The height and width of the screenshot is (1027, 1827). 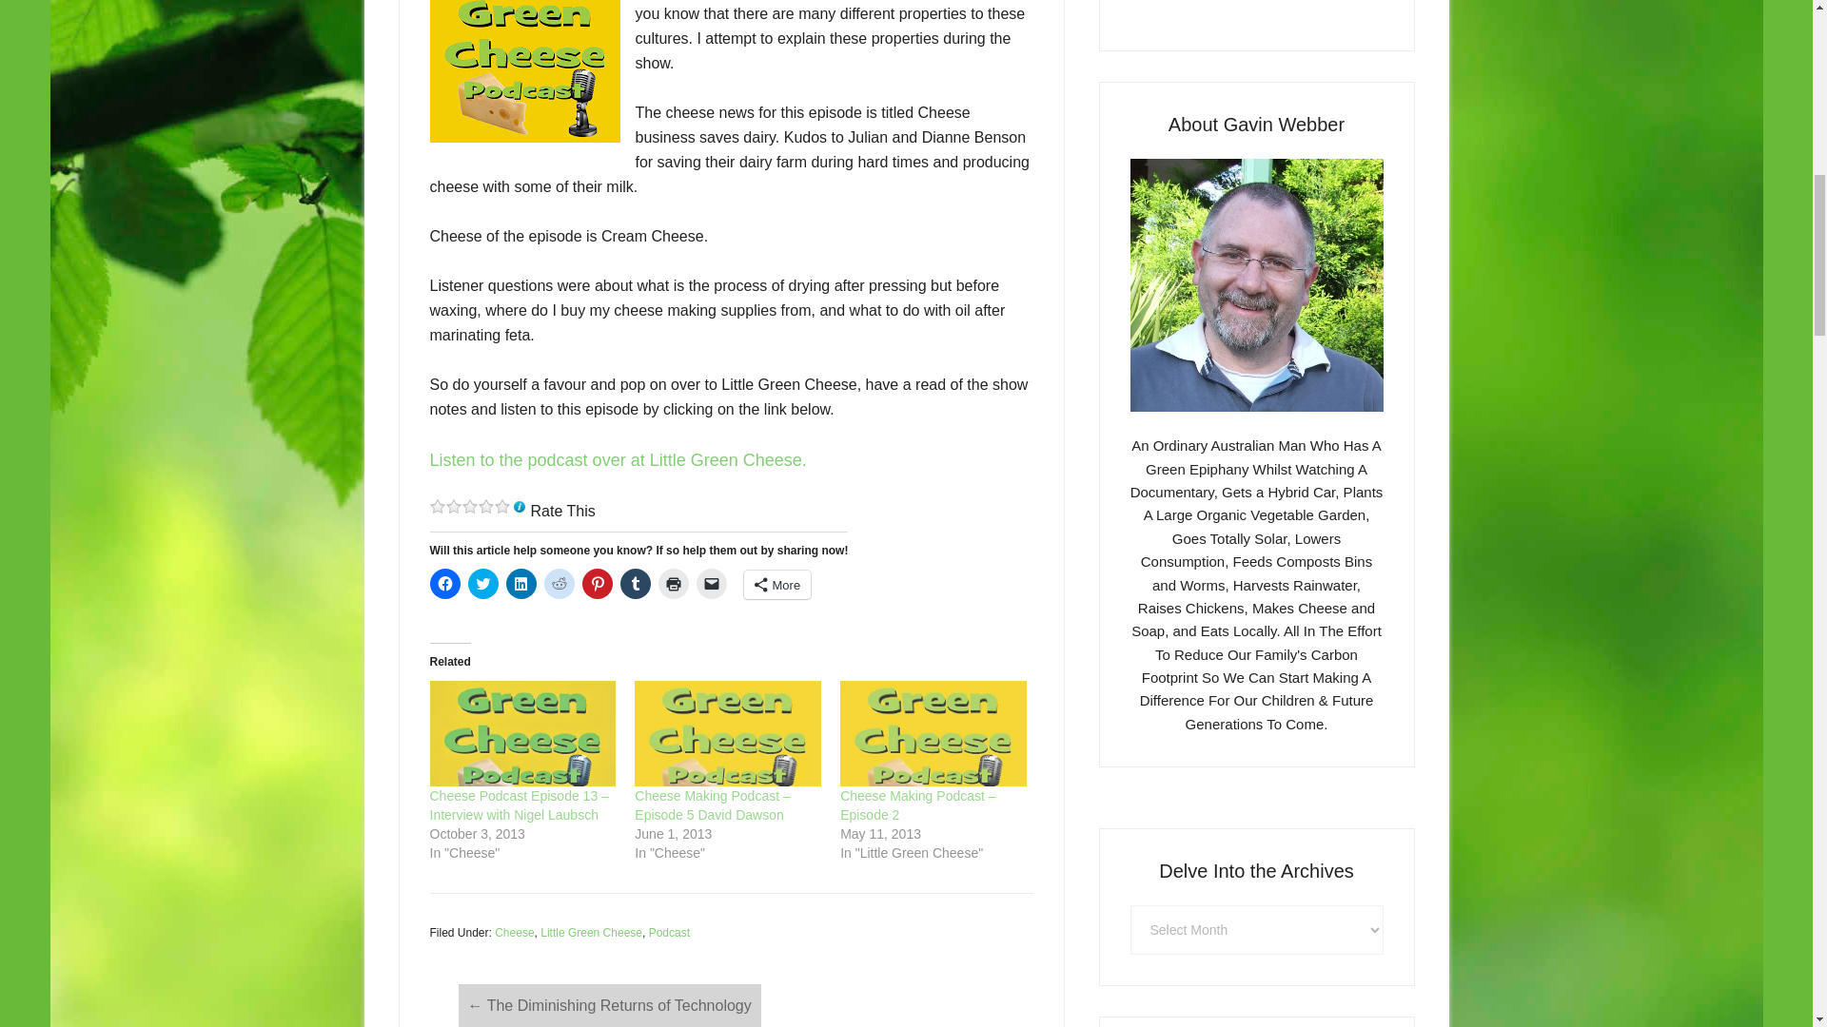 I want to click on Click to share on Twitter, so click(x=483, y=584).